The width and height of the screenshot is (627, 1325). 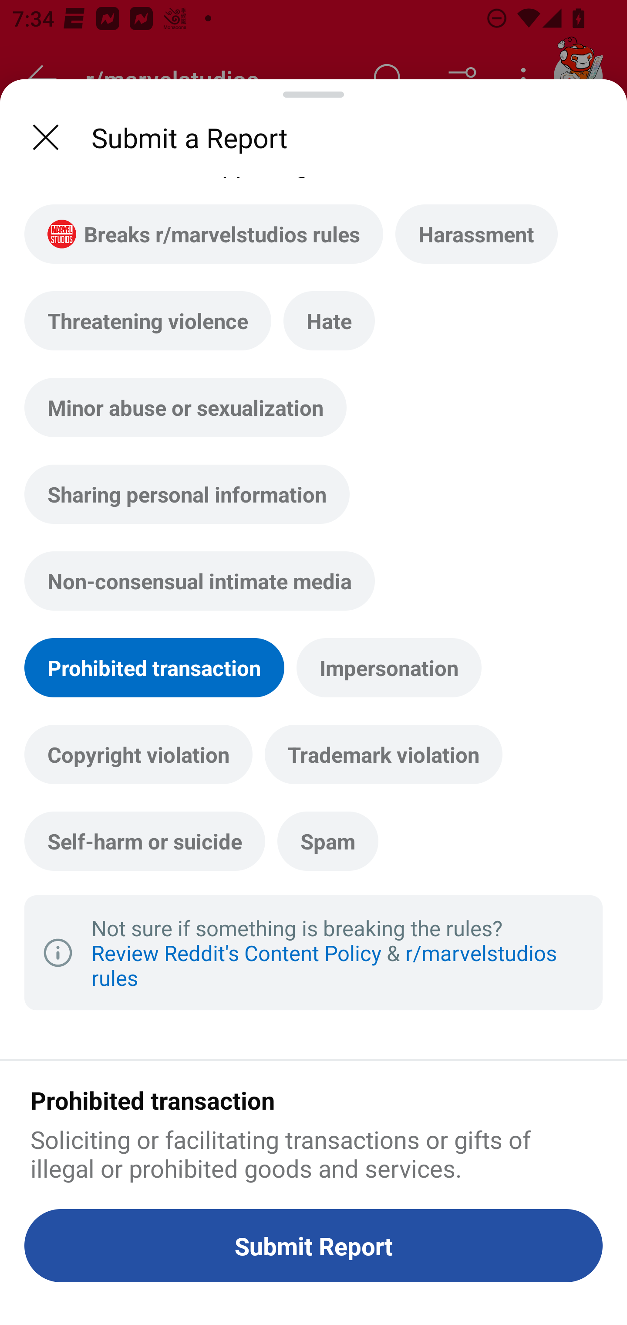 What do you see at coordinates (145, 840) in the screenshot?
I see `Self-harm or suicide` at bounding box center [145, 840].